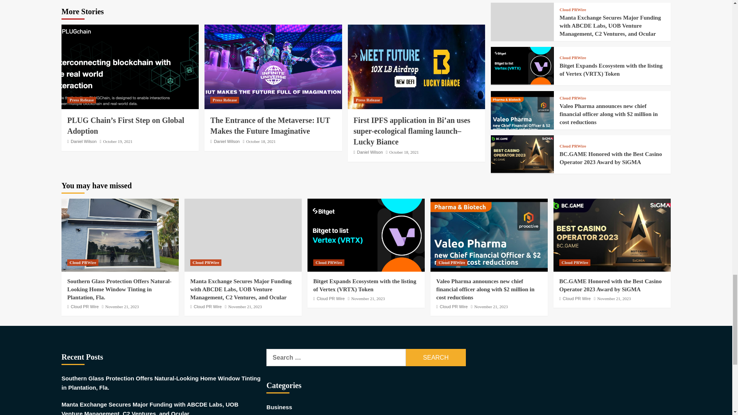 The image size is (738, 415). What do you see at coordinates (118, 141) in the screenshot?
I see `October 19, 2021` at bounding box center [118, 141].